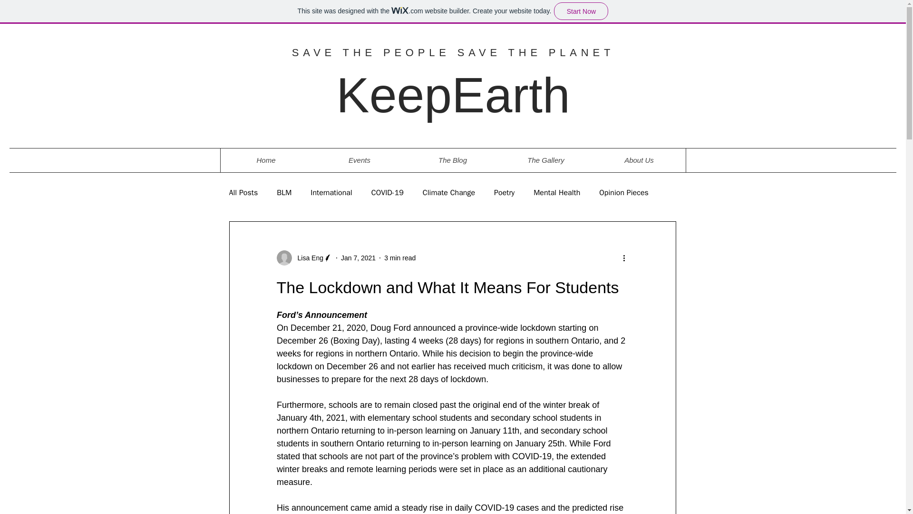 The height and width of the screenshot is (514, 913). Describe the element at coordinates (556, 192) in the screenshot. I see `Mental Health` at that location.